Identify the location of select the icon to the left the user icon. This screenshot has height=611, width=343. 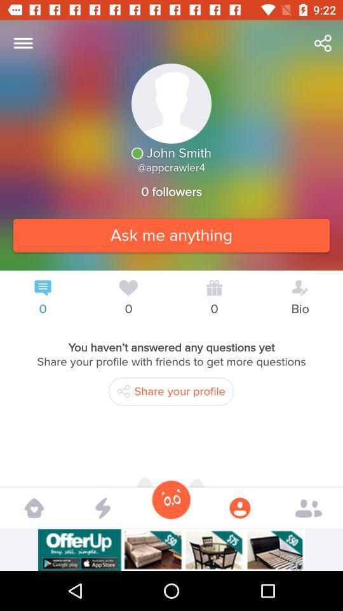
(171, 499).